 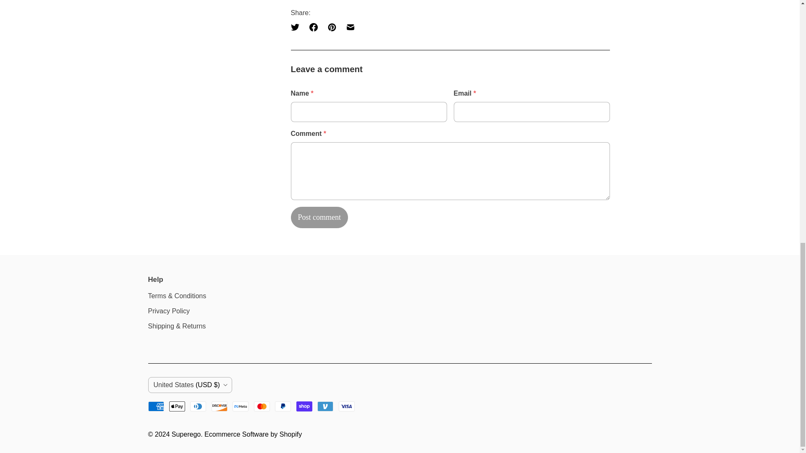 I want to click on Share this on Facebook, so click(x=313, y=27).